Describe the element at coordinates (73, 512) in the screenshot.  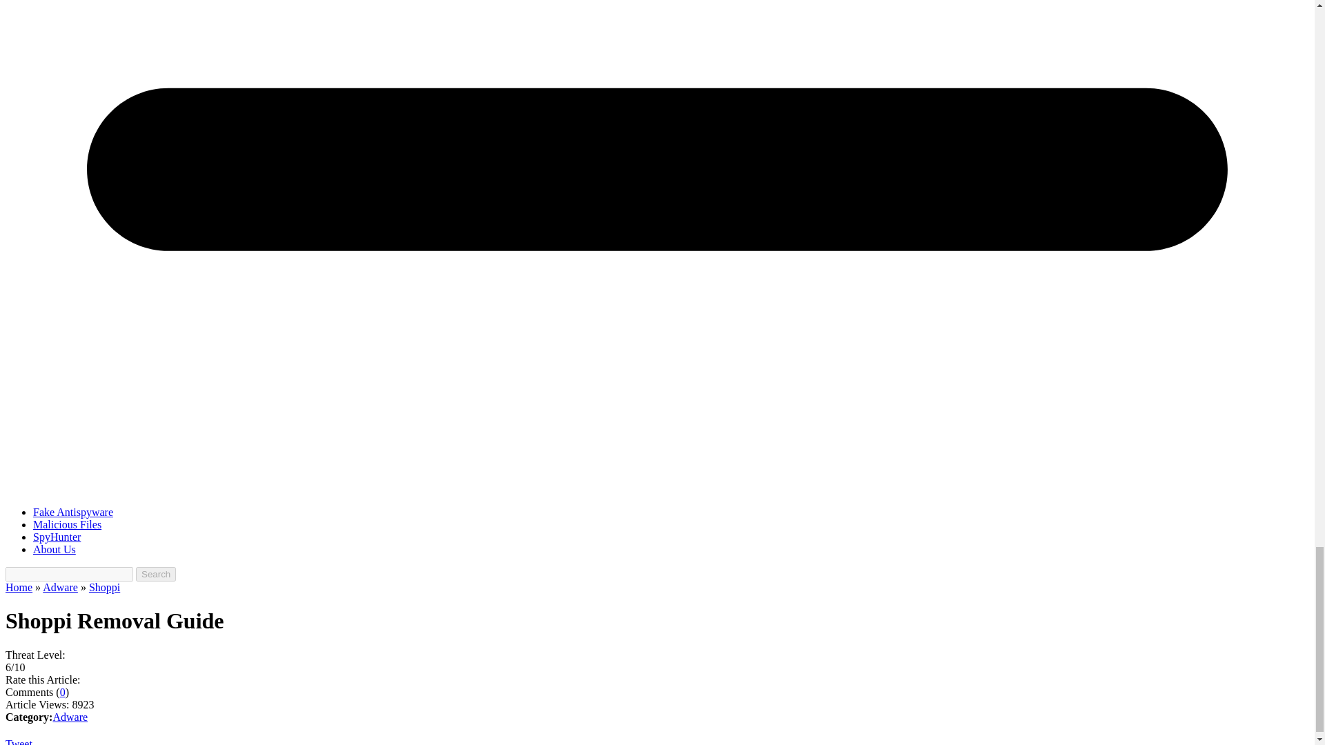
I see `Fake Antispyware` at that location.